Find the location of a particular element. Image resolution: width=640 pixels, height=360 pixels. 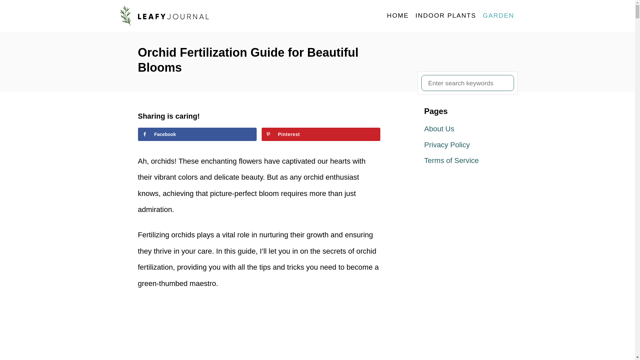

Privacy Policy is located at coordinates (467, 145).